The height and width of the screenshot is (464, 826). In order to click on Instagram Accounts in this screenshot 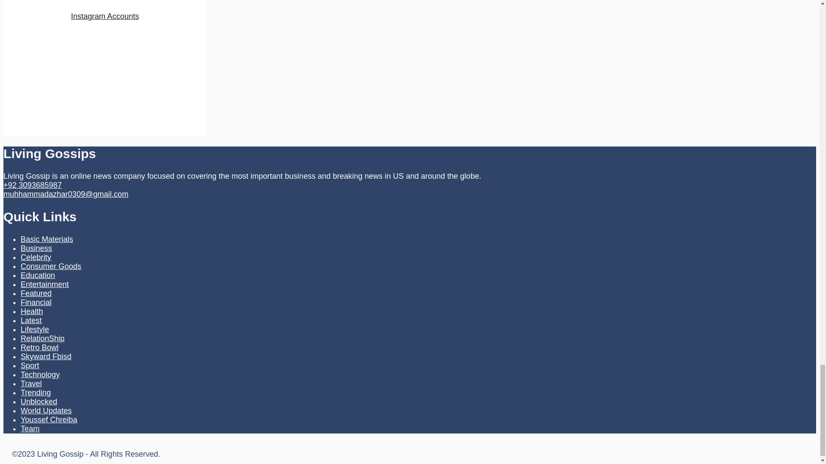, I will do `click(105, 16)`.